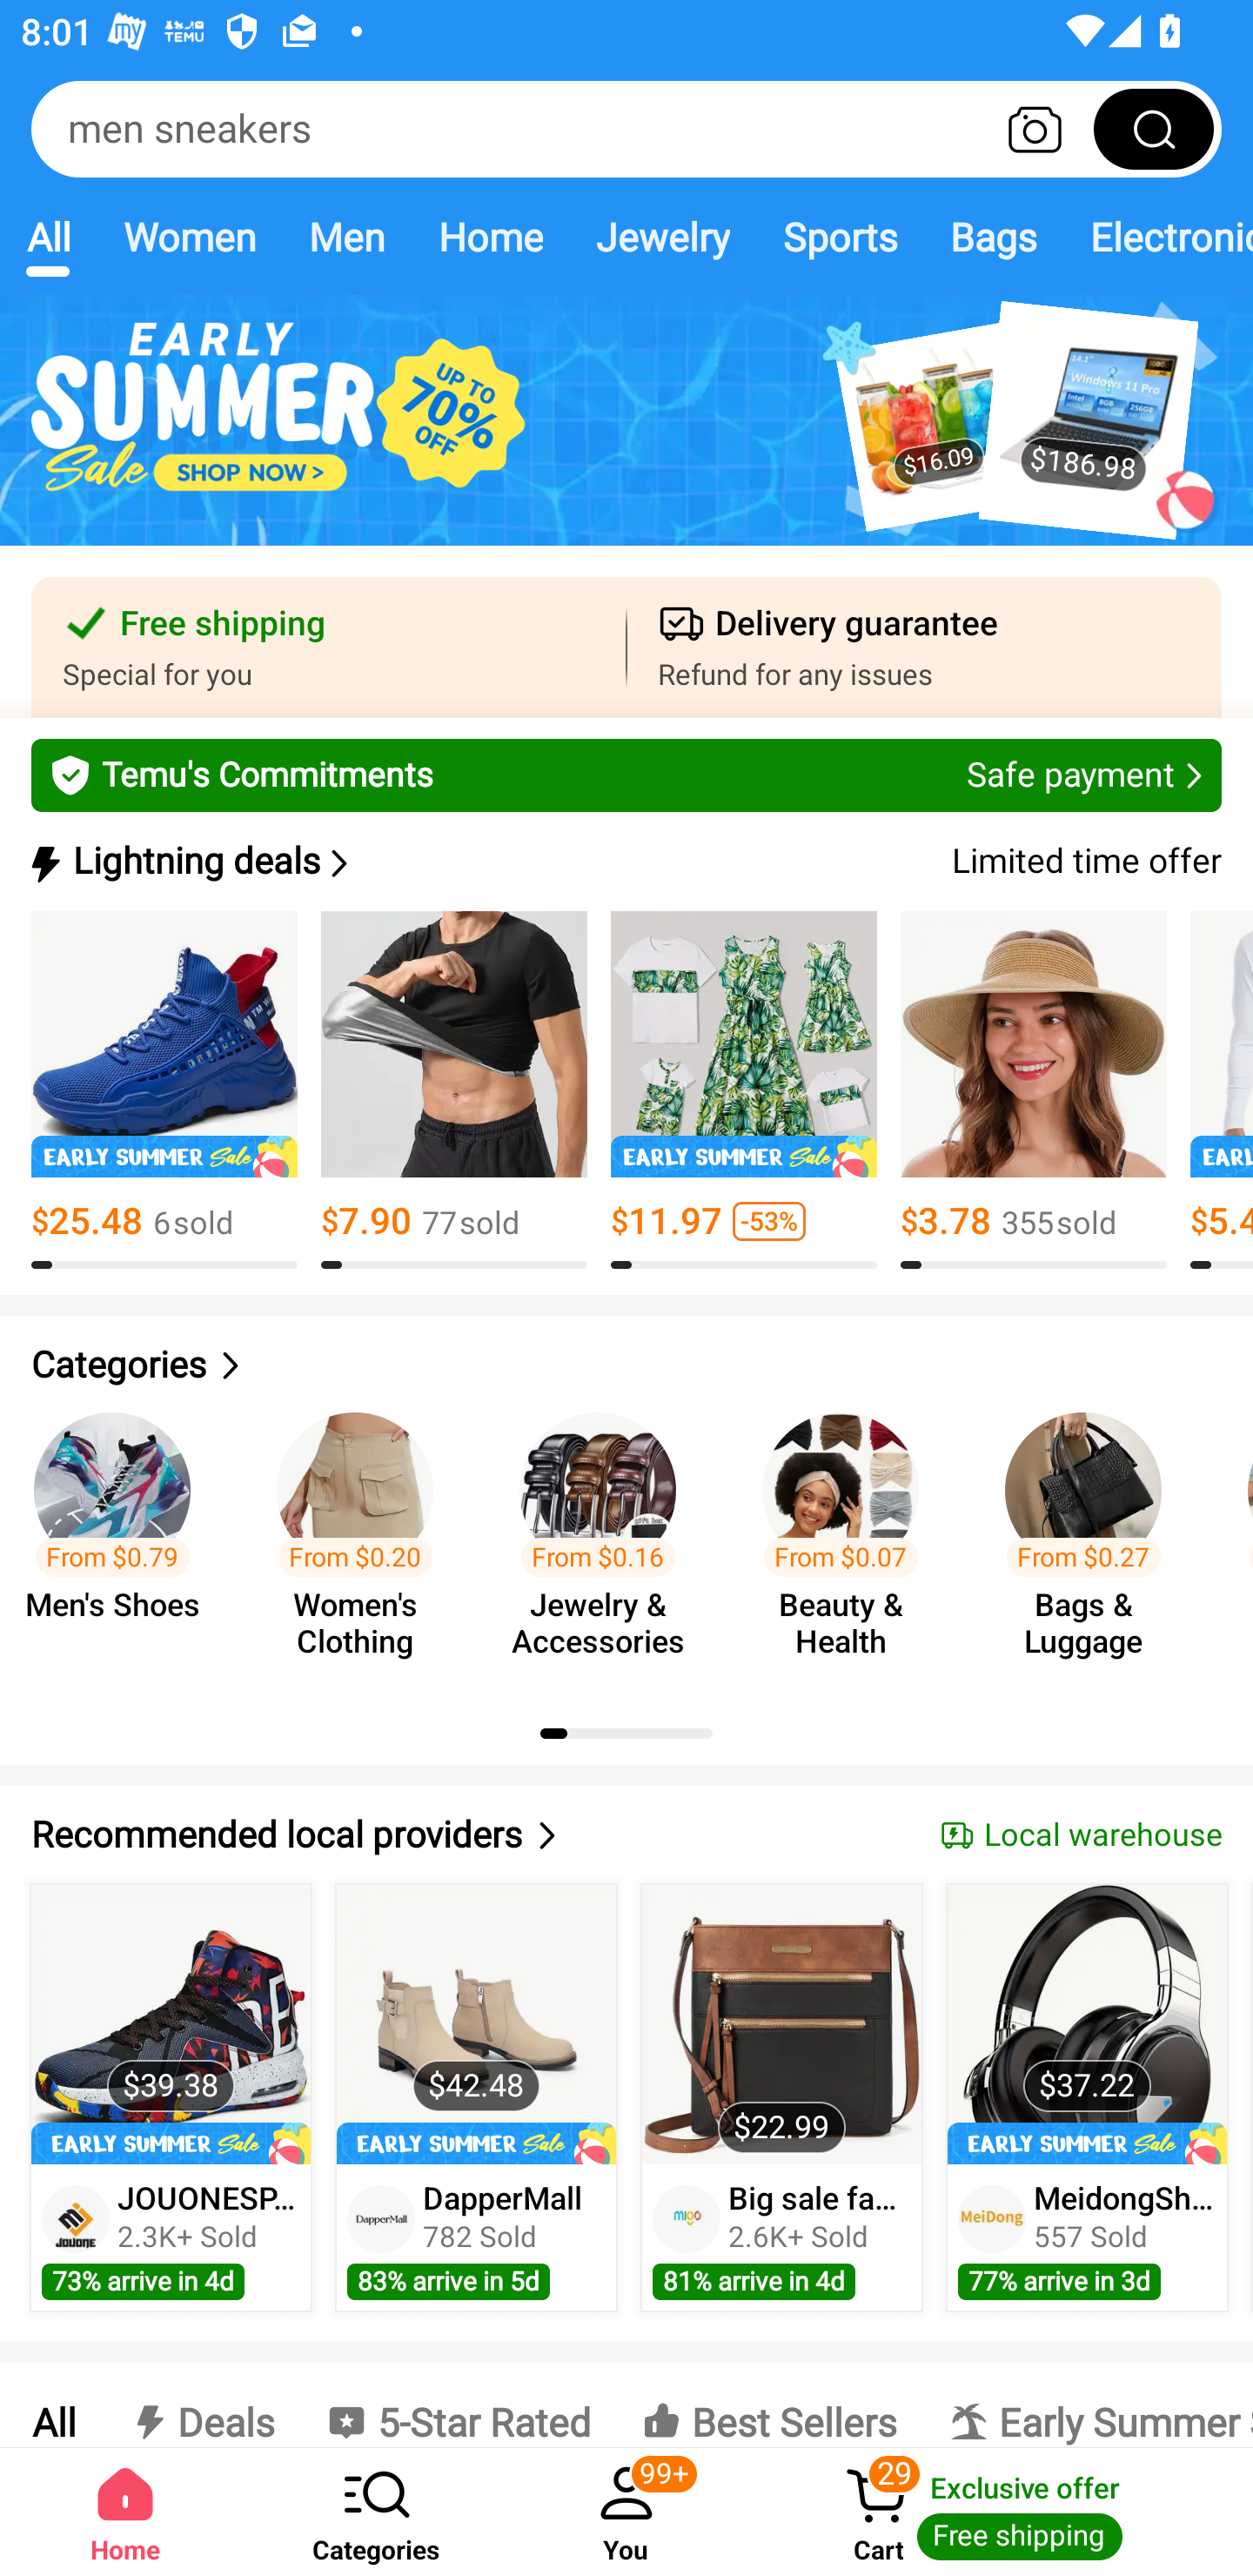 The height and width of the screenshot is (2576, 1253). I want to click on $3.78 355￼sold 8.0, so click(1034, 1090).